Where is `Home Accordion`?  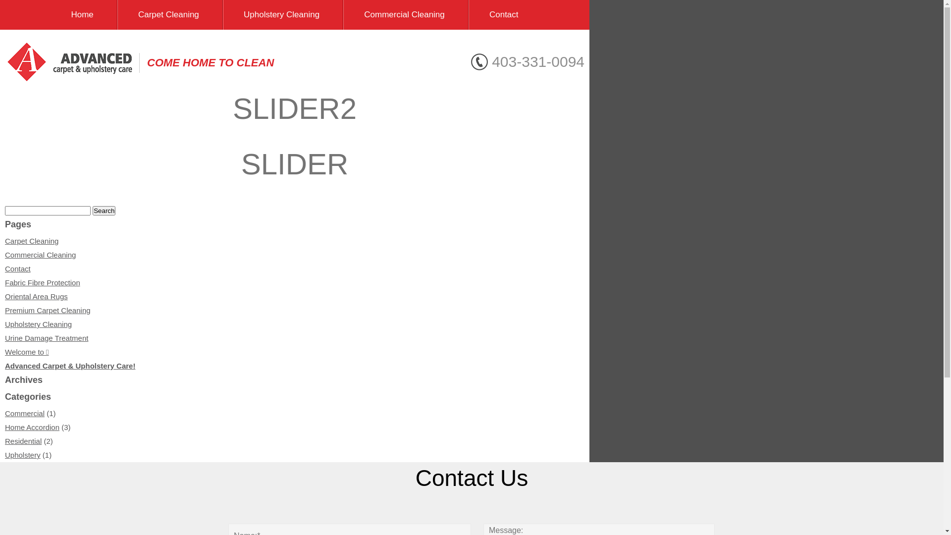
Home Accordion is located at coordinates (32, 427).